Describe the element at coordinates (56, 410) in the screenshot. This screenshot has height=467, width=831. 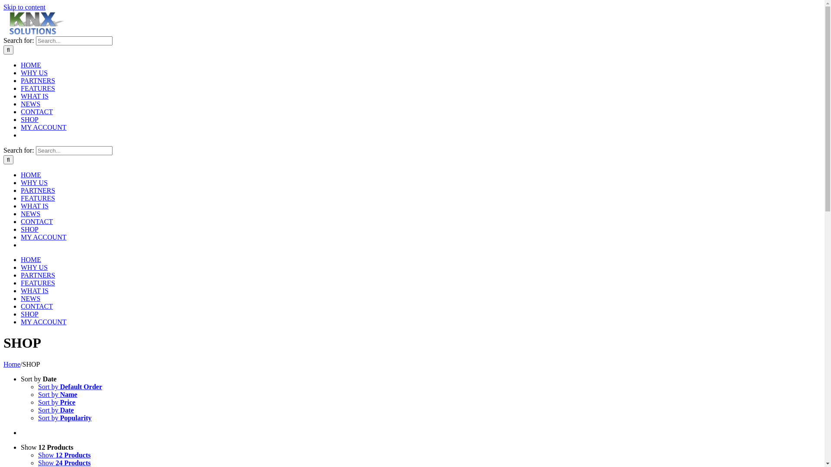
I see `Sort by Date` at that location.